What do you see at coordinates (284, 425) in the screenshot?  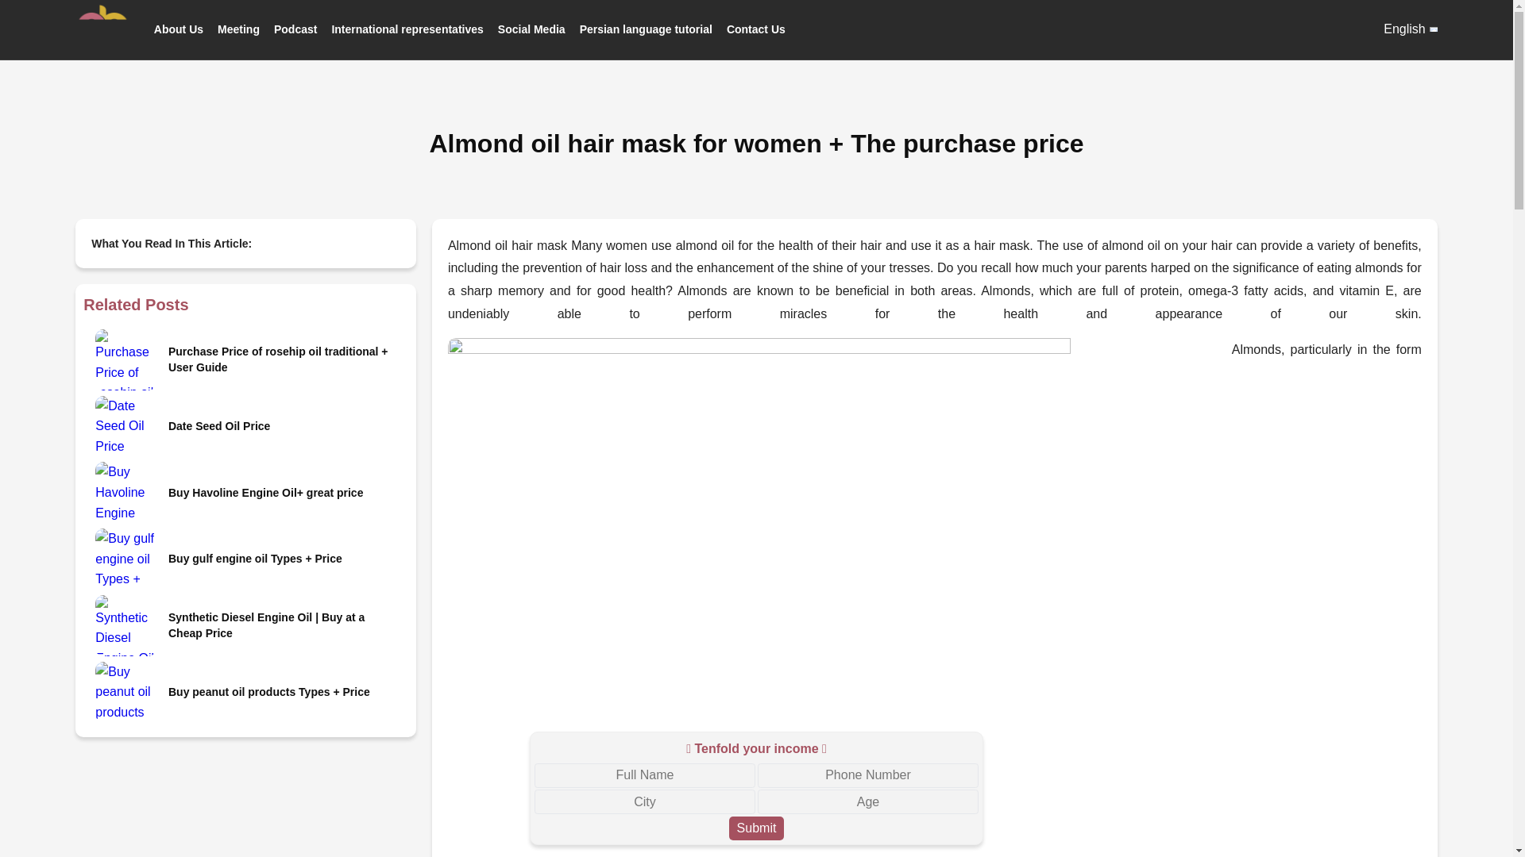 I see `Date Seed Oil Price` at bounding box center [284, 425].